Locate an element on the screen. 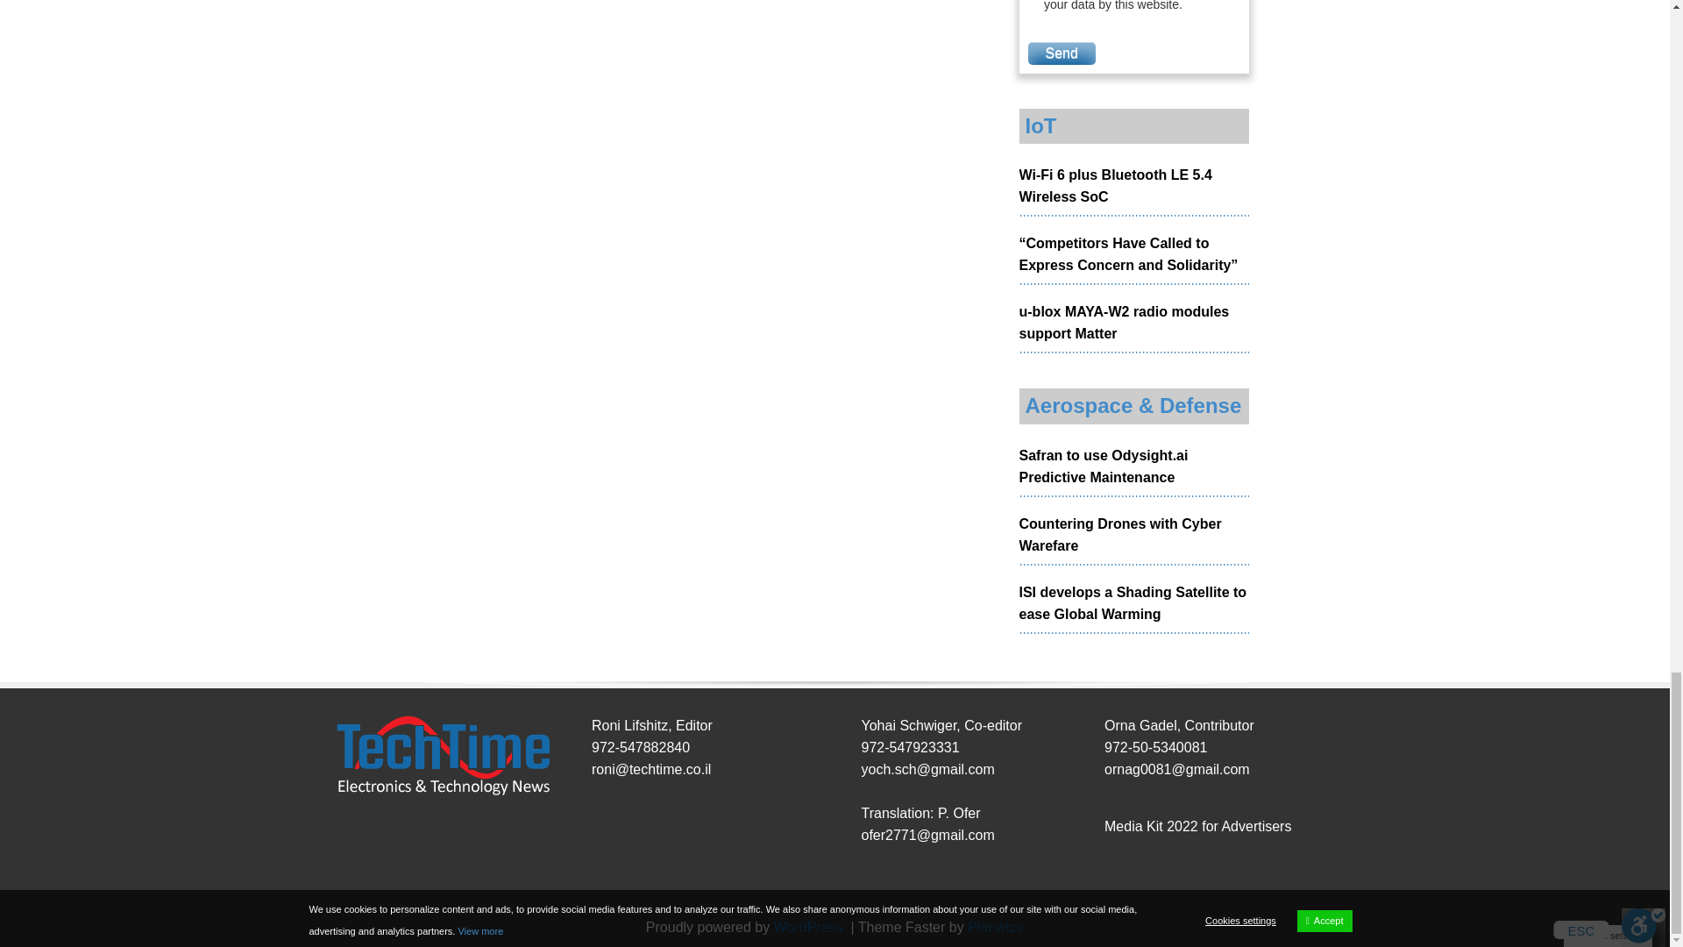 The image size is (1683, 947). Wordpress is located at coordinates (810, 926).